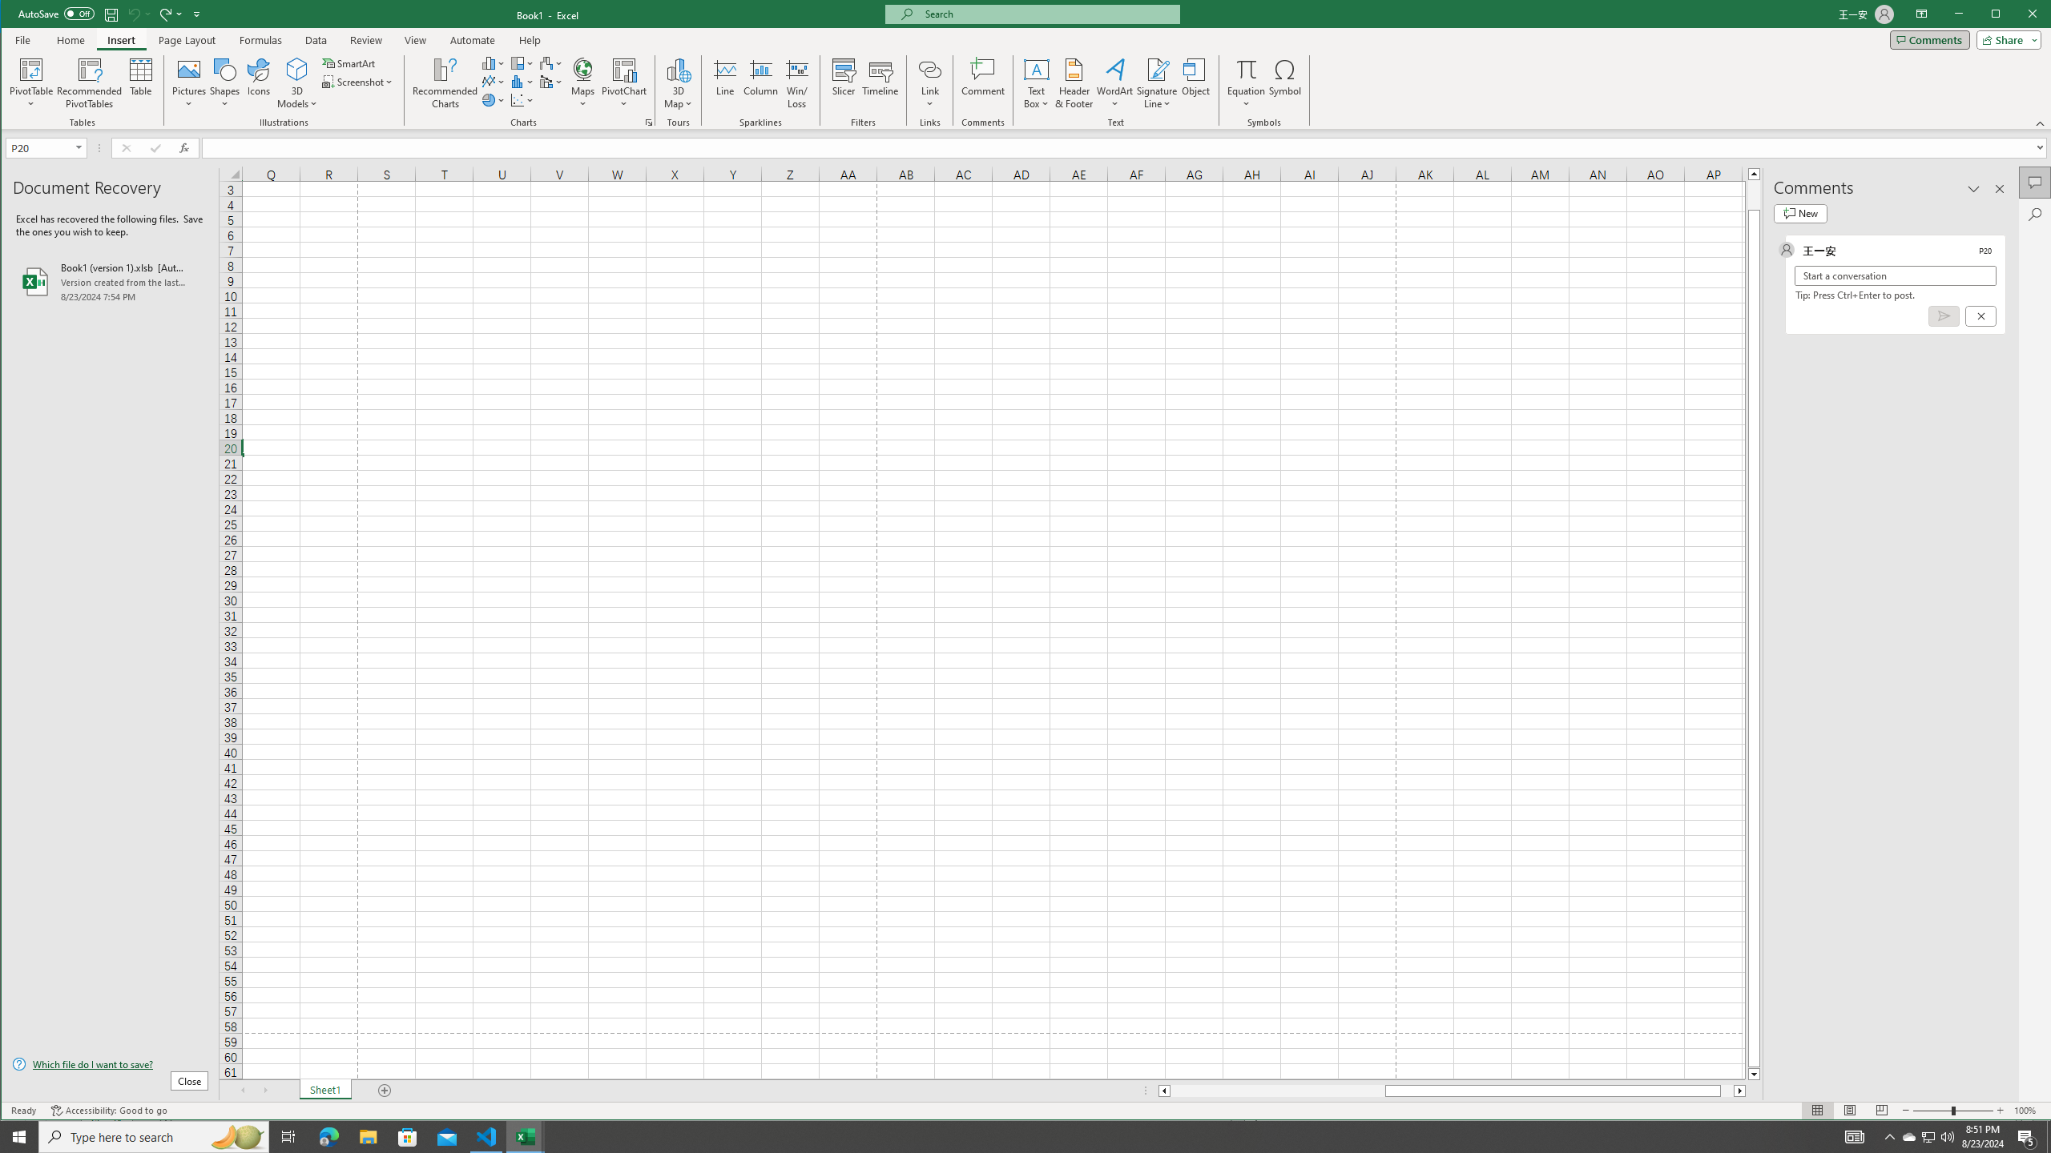 This screenshot has width=2051, height=1153. I want to click on Maps, so click(583, 83).